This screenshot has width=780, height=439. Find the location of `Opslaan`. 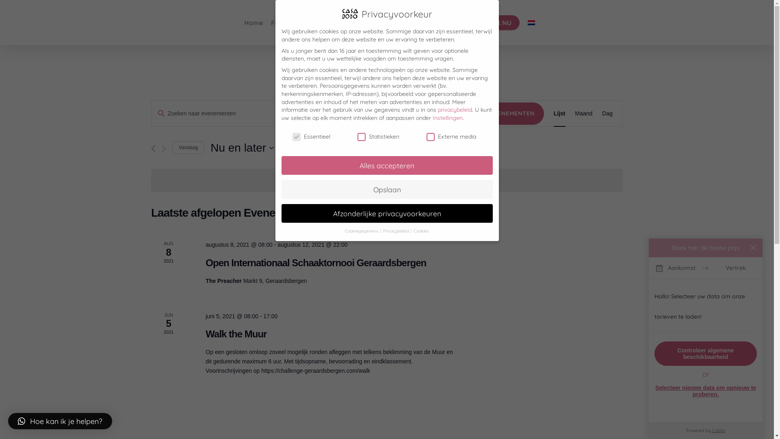

Opslaan is located at coordinates (387, 189).